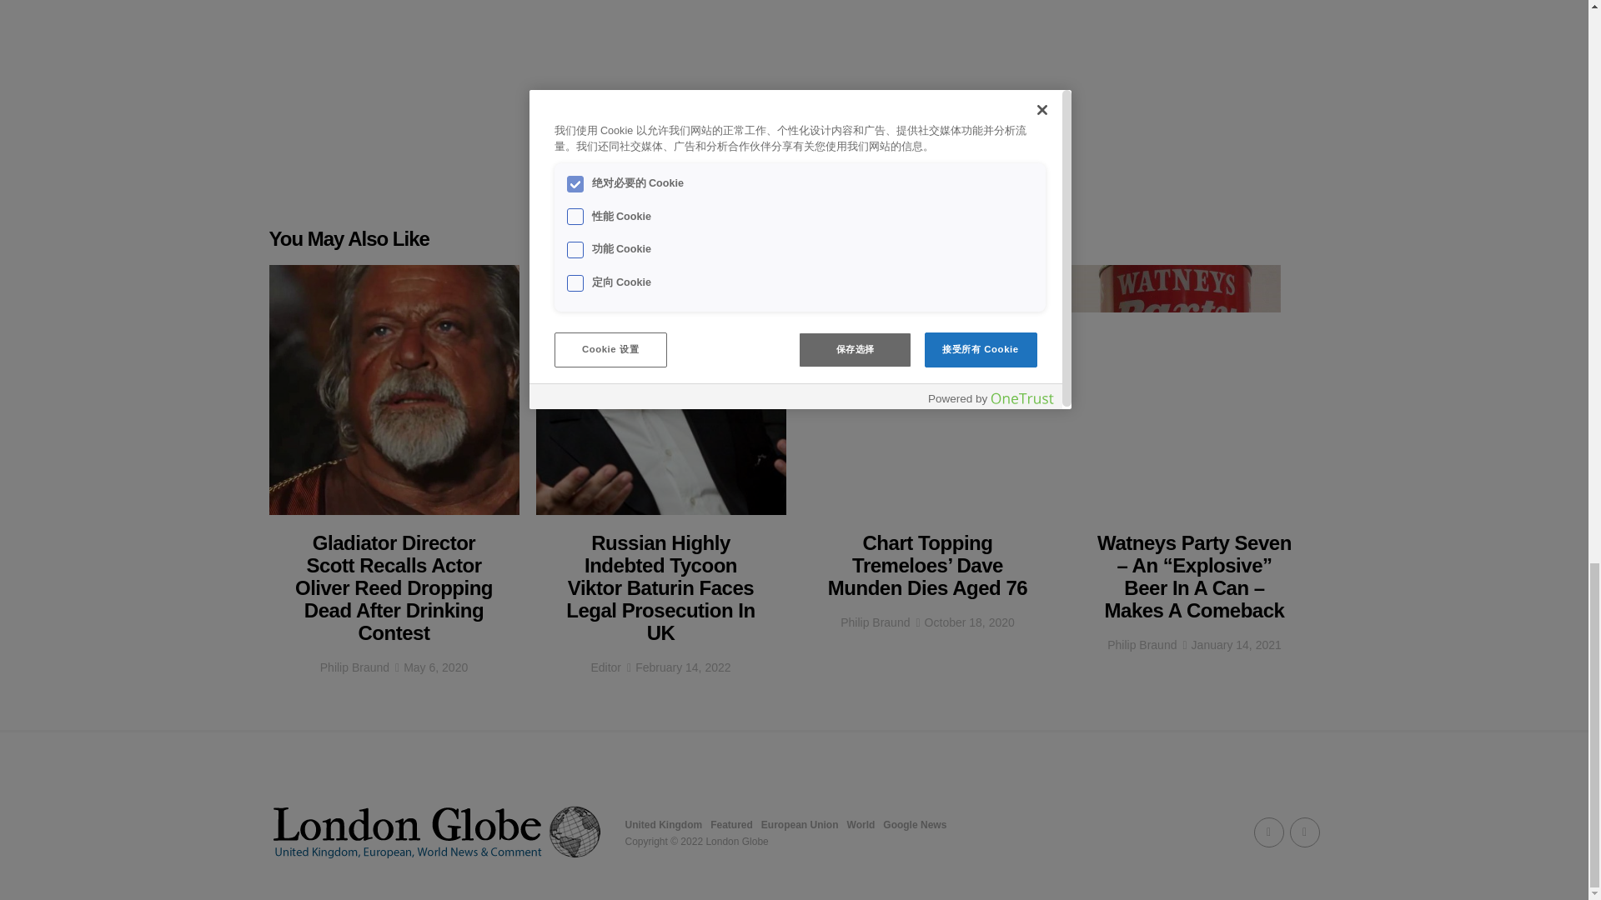 The image size is (1601, 900). What do you see at coordinates (1142, 644) in the screenshot?
I see `Posts by Philip Braund` at bounding box center [1142, 644].